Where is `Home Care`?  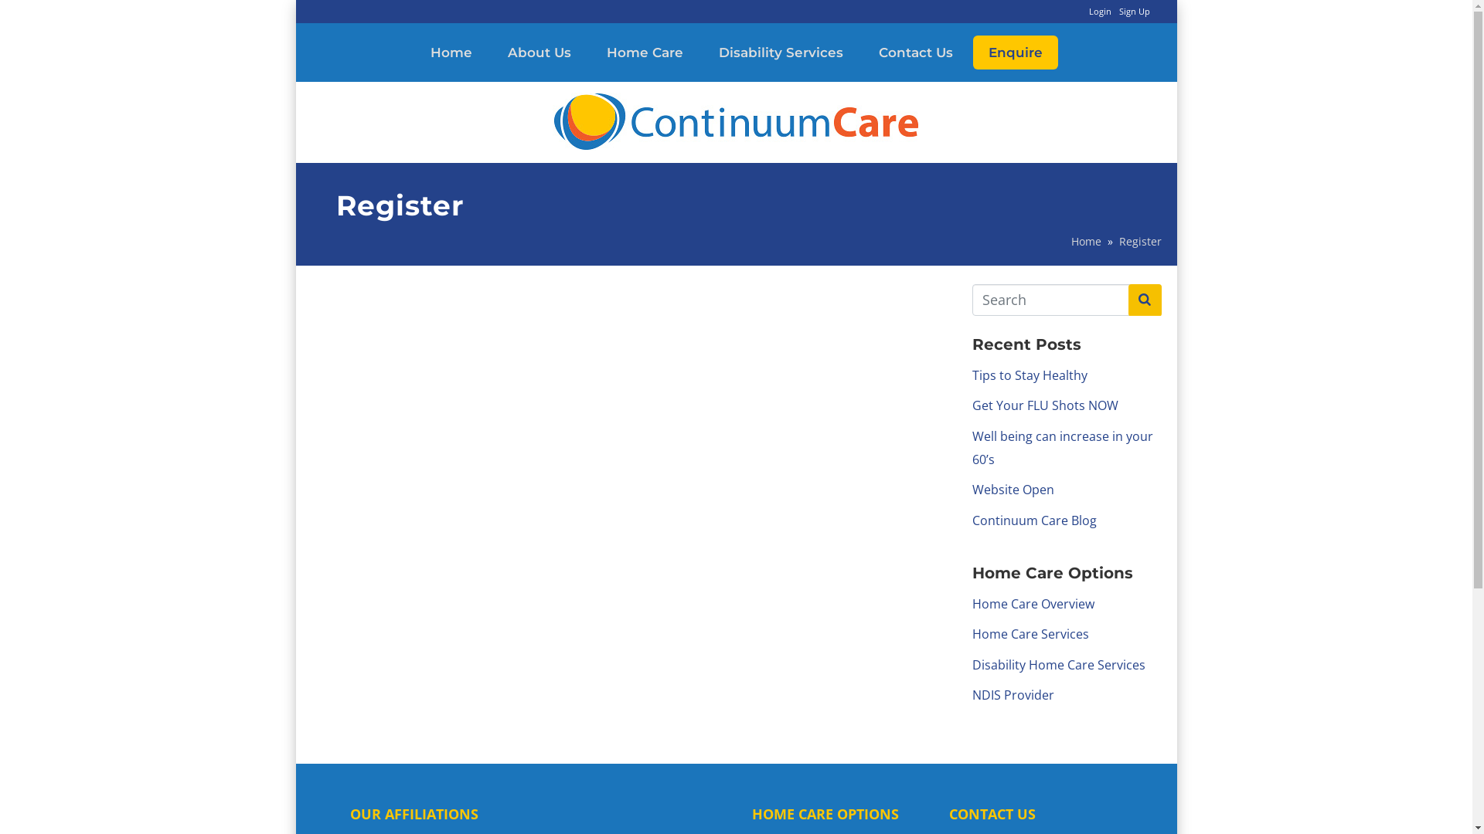
Home Care is located at coordinates (645, 53).